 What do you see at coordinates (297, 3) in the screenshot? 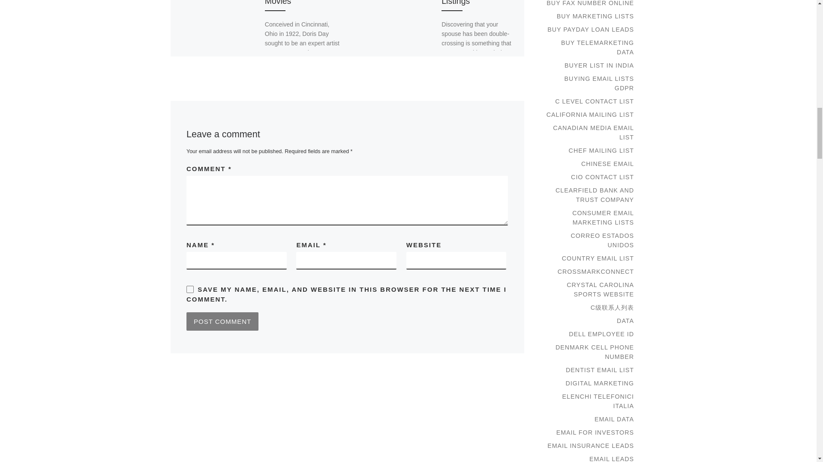
I see `Top 10 Doris Day Movies` at bounding box center [297, 3].